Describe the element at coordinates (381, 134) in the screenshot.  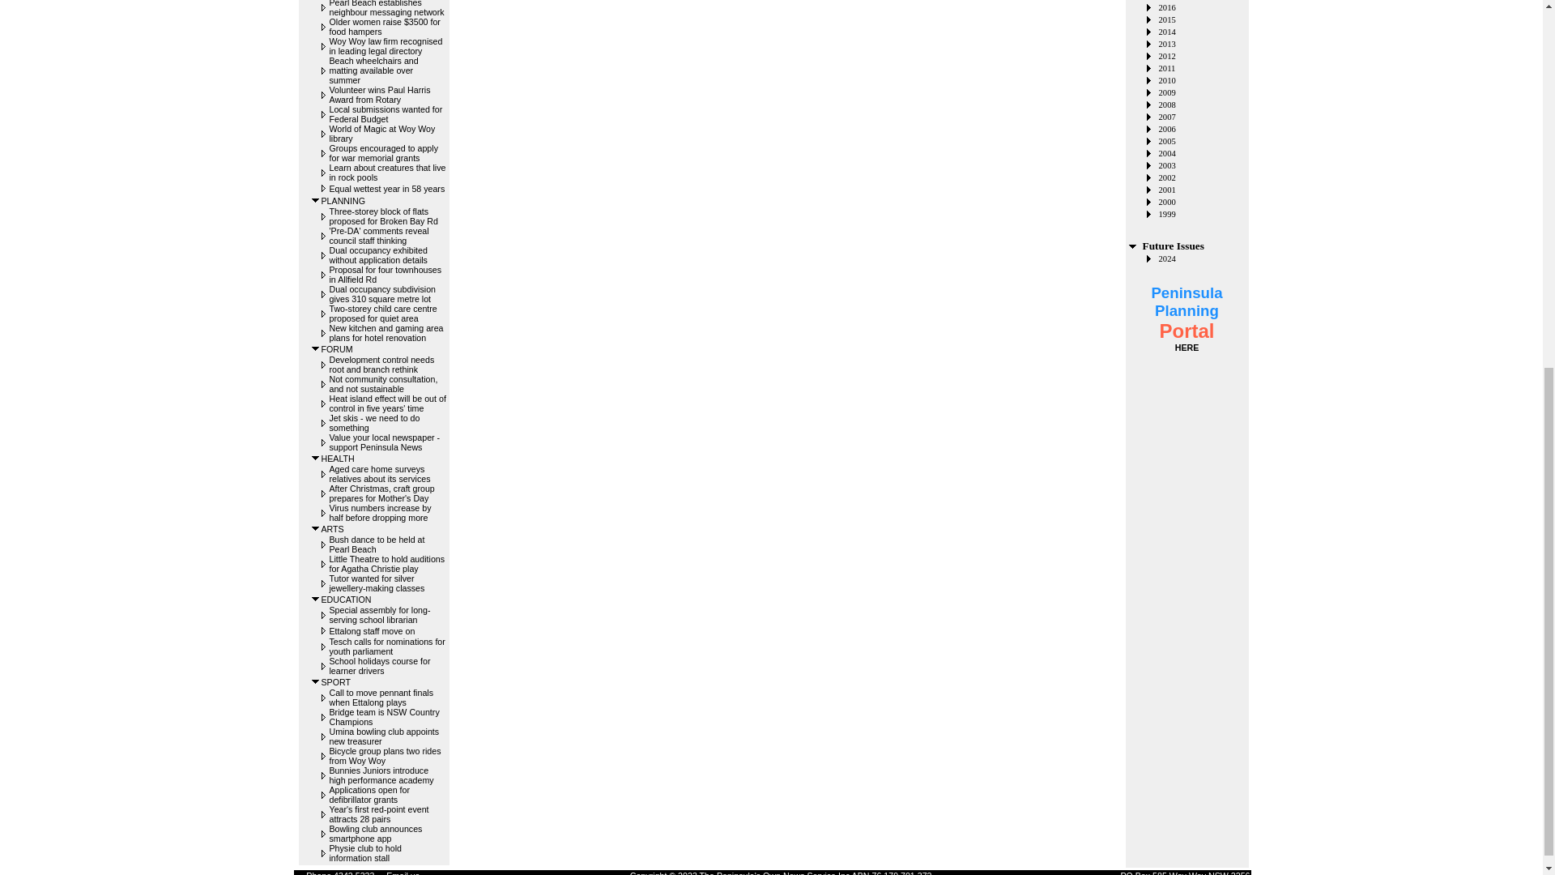
I see `World of Magic at Woy Woy library` at that location.